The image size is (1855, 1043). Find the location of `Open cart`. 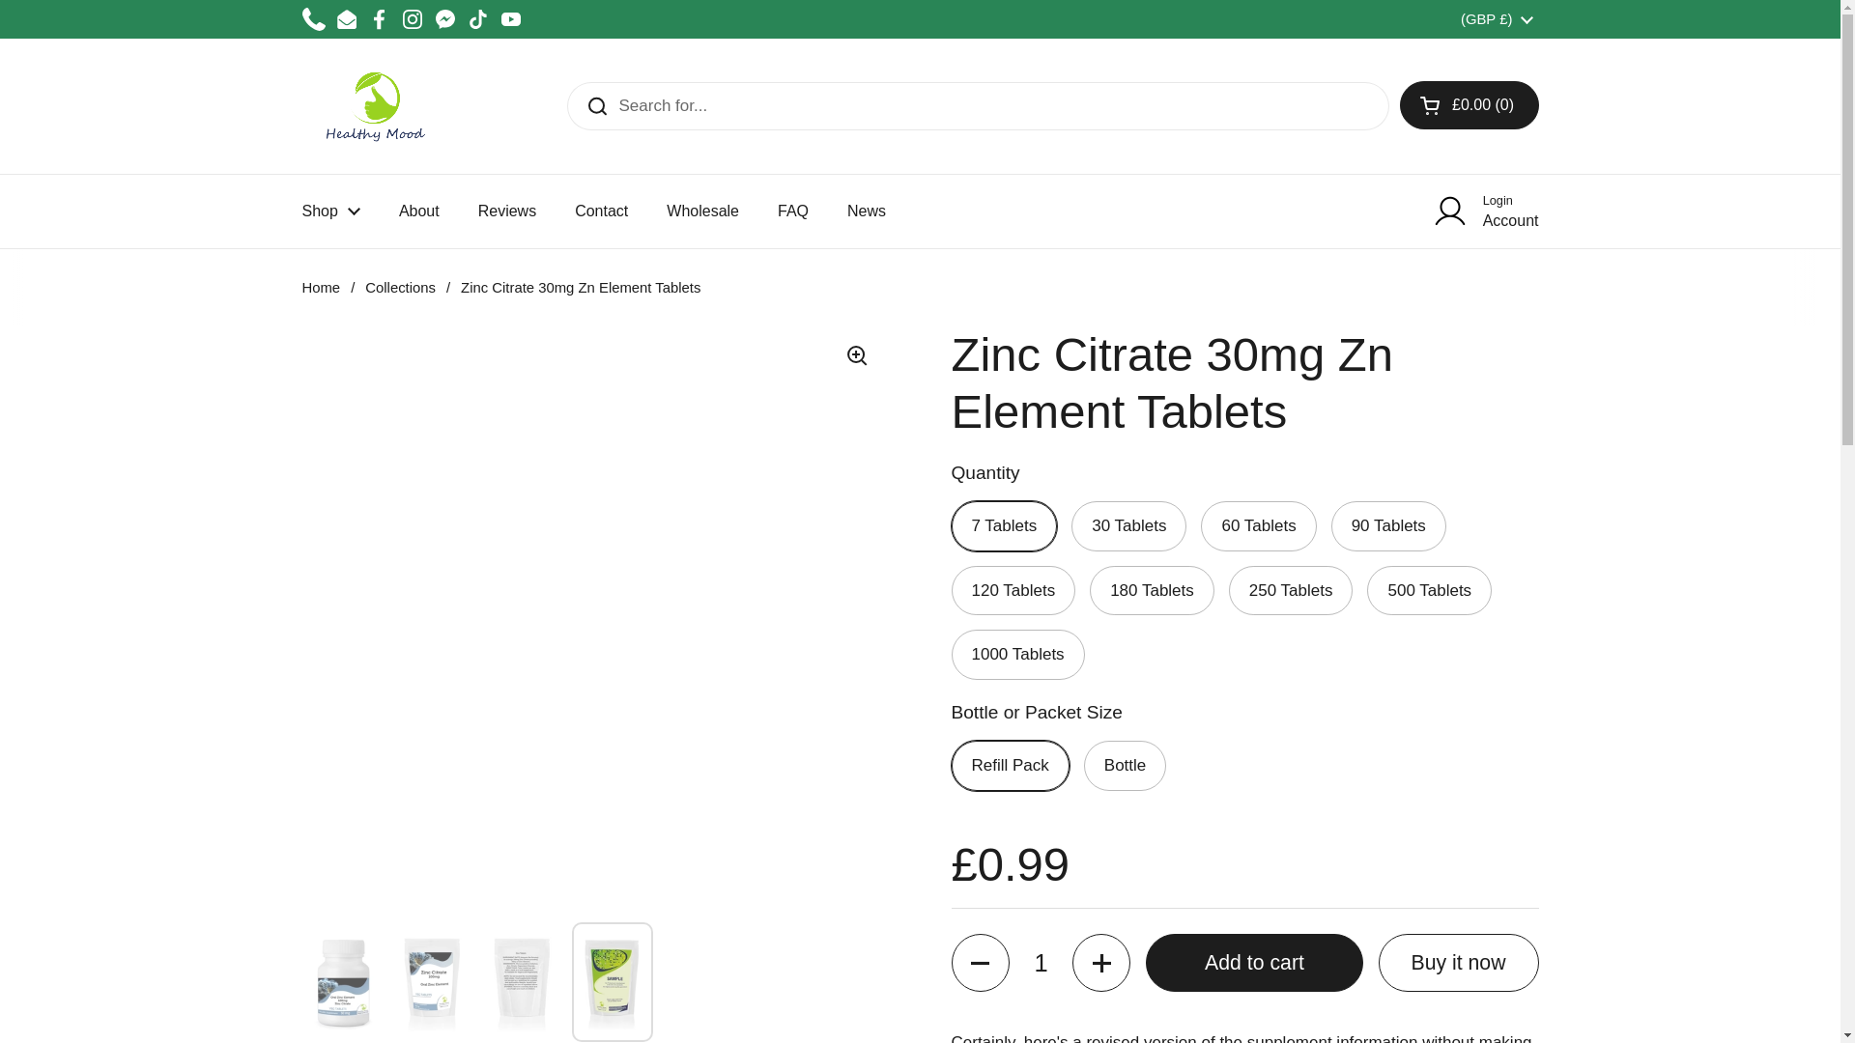

Open cart is located at coordinates (1470, 104).